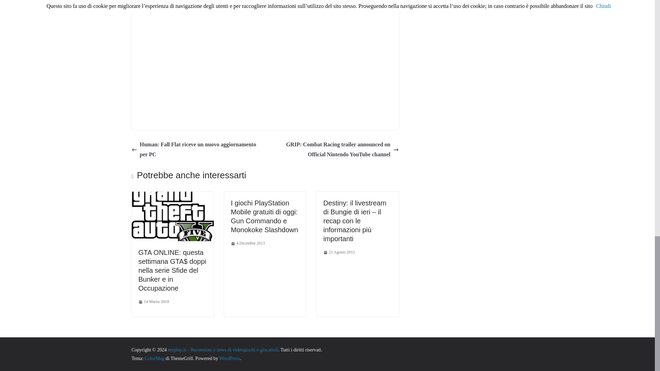  I want to click on 10:52, so click(339, 252).